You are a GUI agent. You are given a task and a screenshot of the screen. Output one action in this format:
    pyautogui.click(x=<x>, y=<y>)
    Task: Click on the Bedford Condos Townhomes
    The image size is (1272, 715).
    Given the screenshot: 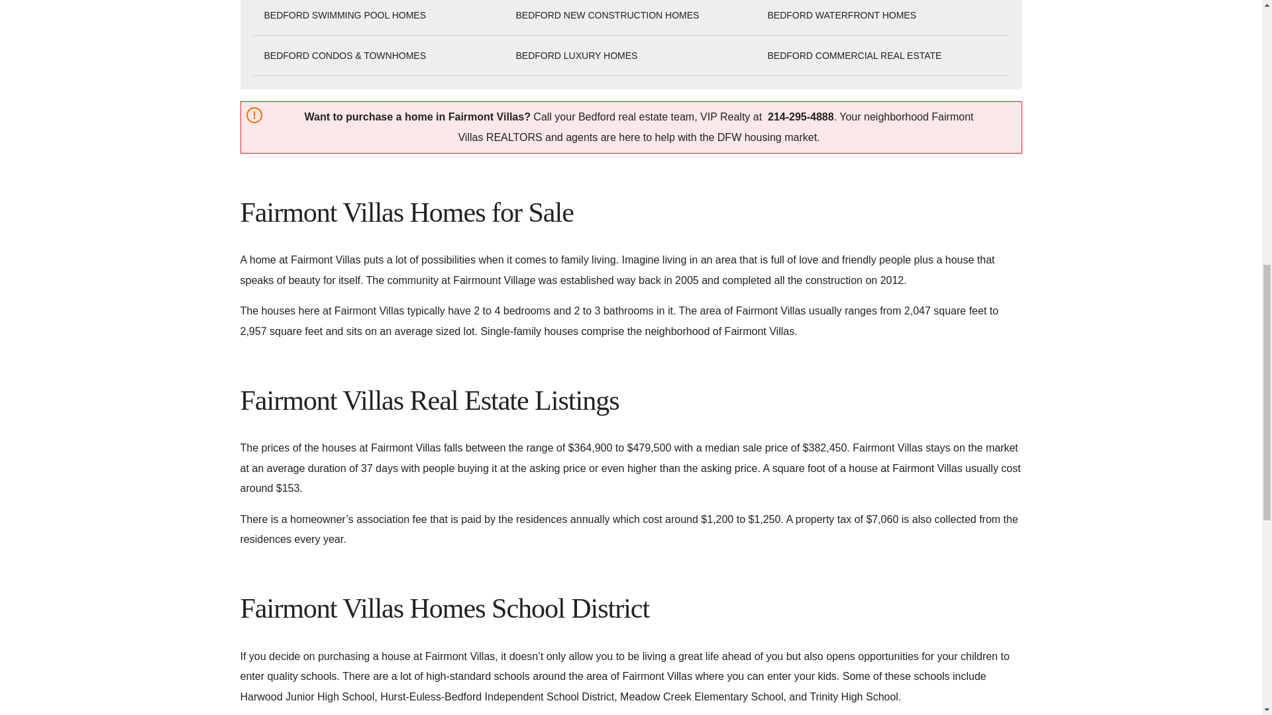 What is the action you would take?
    pyautogui.click(x=344, y=56)
    